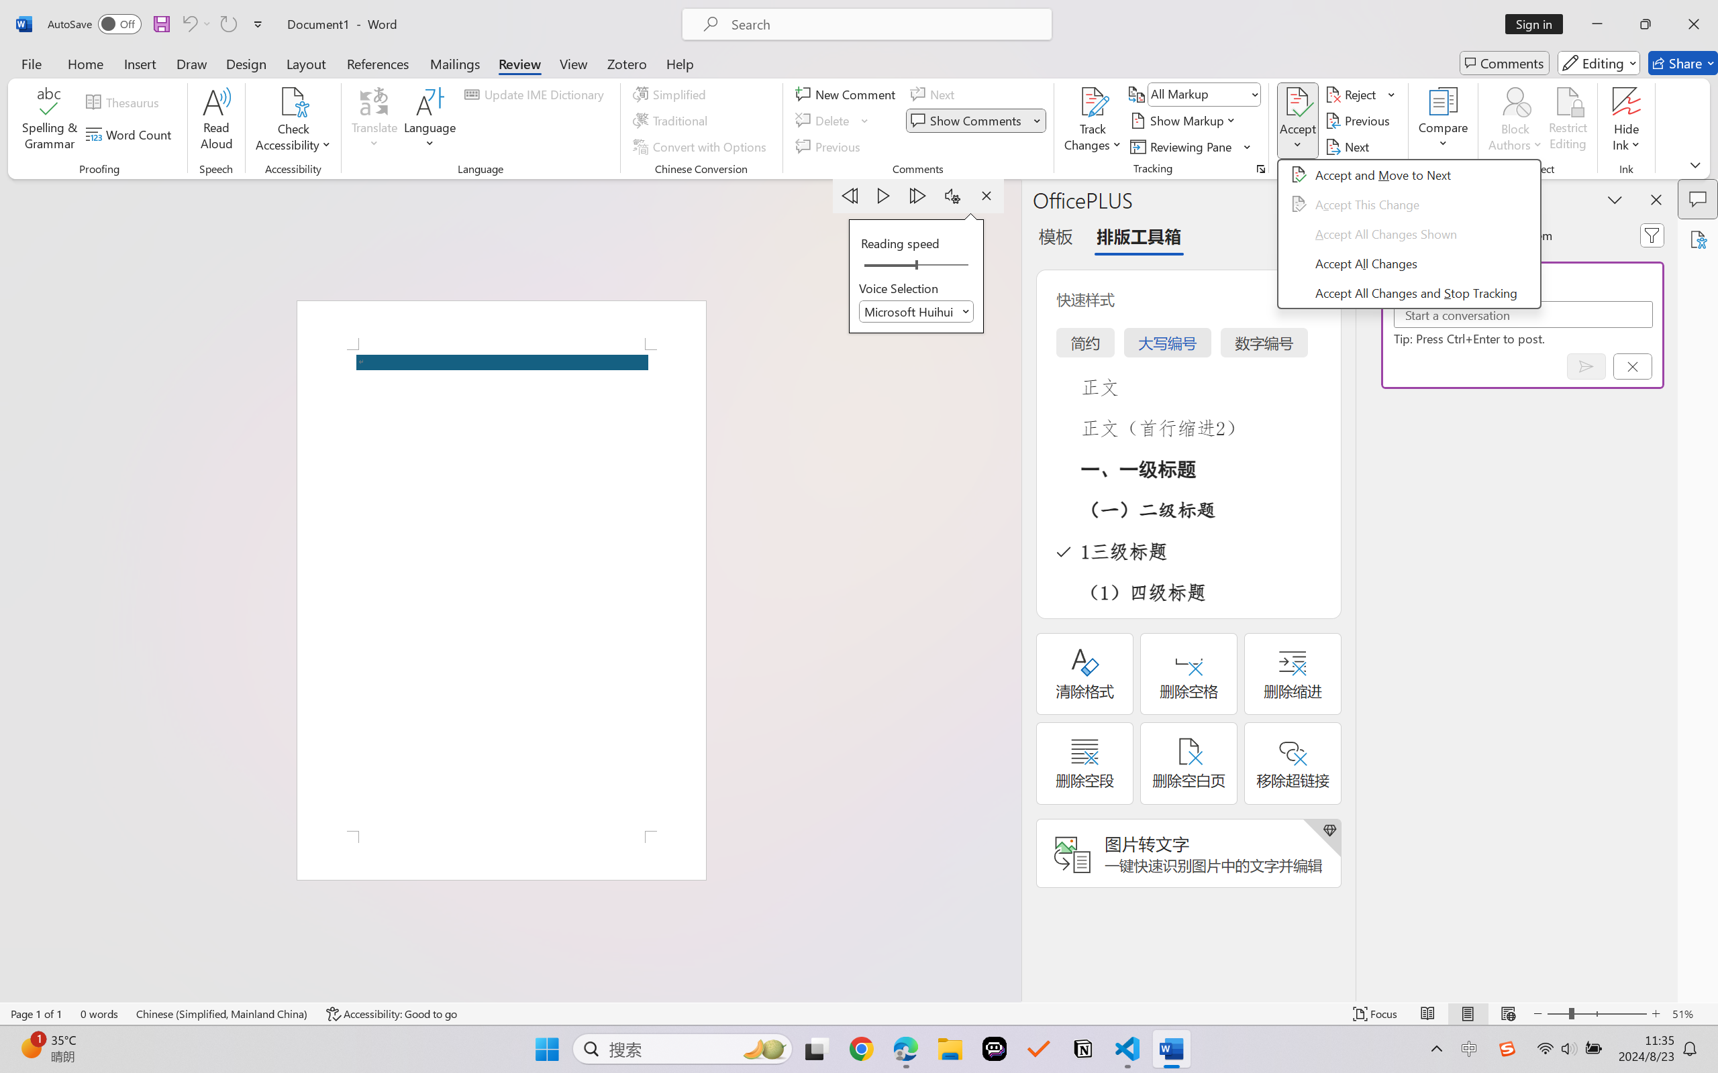  Describe the element at coordinates (885, 196) in the screenshot. I see `Play` at that location.